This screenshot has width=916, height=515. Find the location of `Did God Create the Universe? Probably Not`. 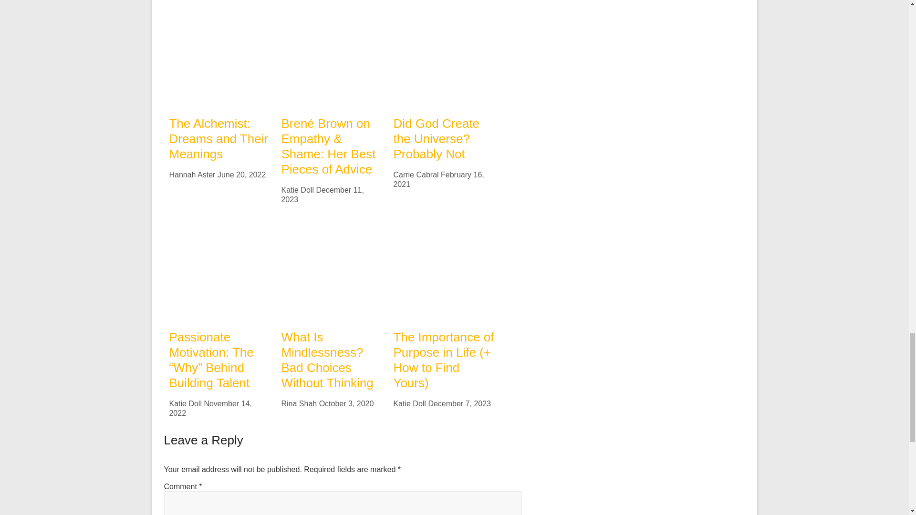

Did God Create the Universe? Probably Not is located at coordinates (444, 10).